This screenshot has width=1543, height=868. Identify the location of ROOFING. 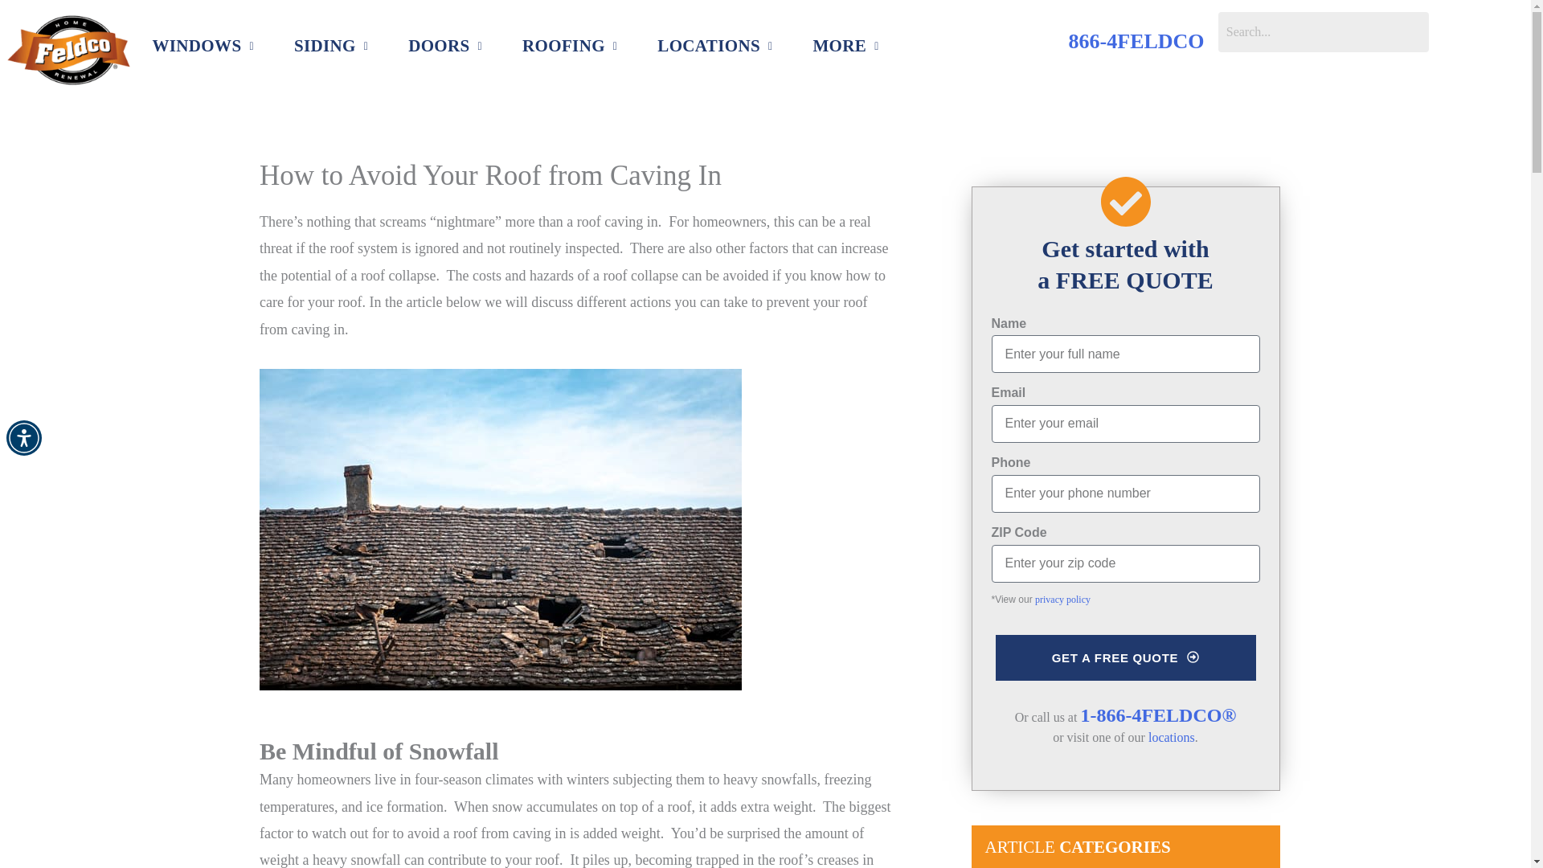
(569, 47).